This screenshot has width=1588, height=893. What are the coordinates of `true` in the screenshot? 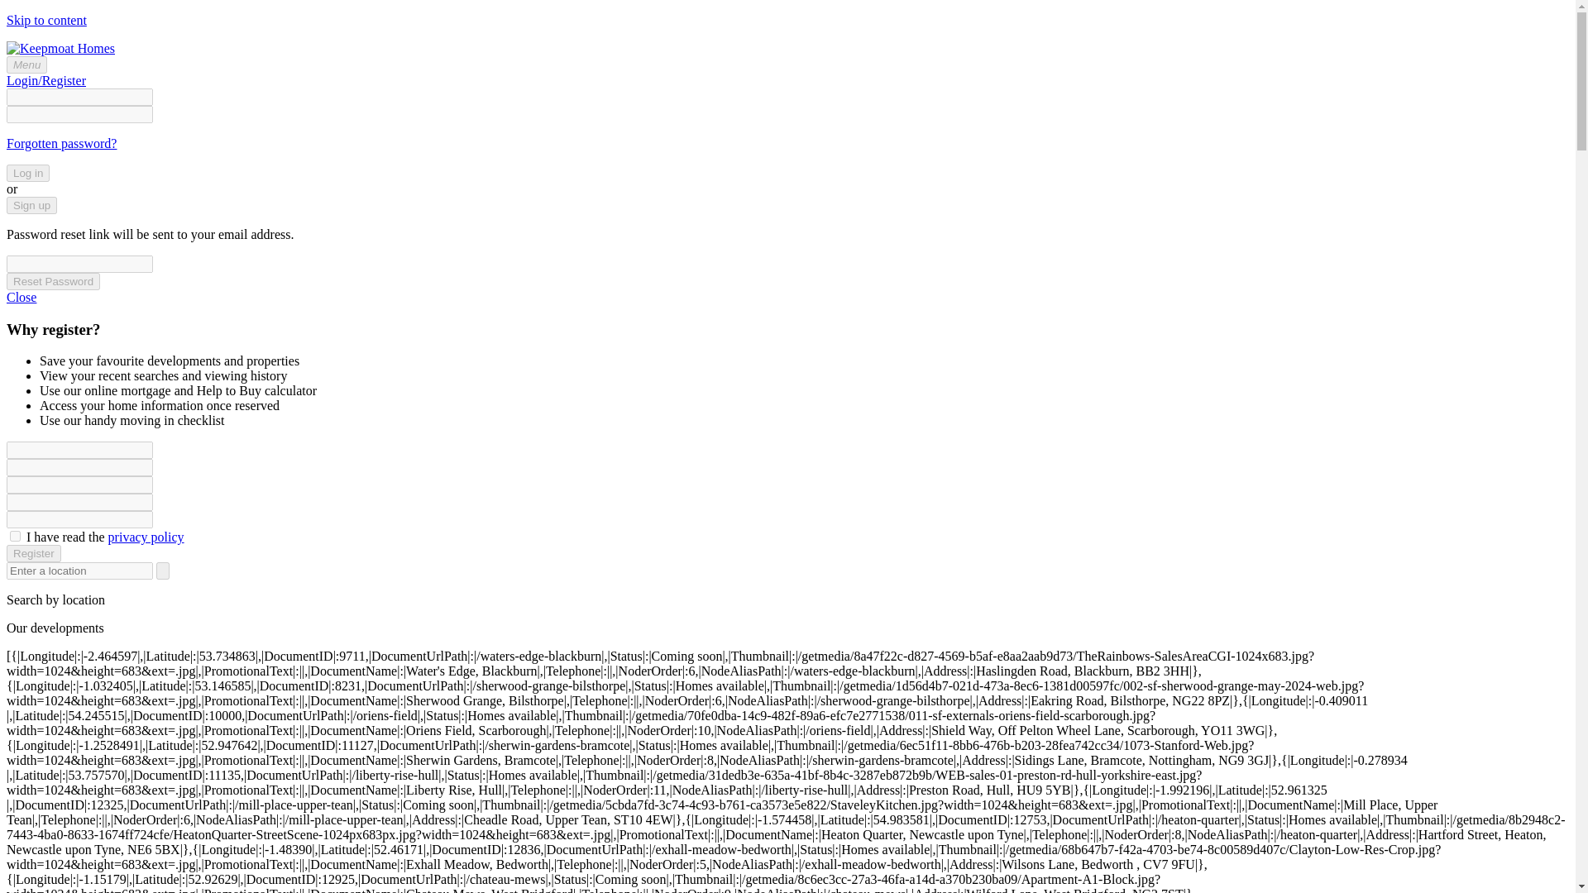 It's located at (15, 536).